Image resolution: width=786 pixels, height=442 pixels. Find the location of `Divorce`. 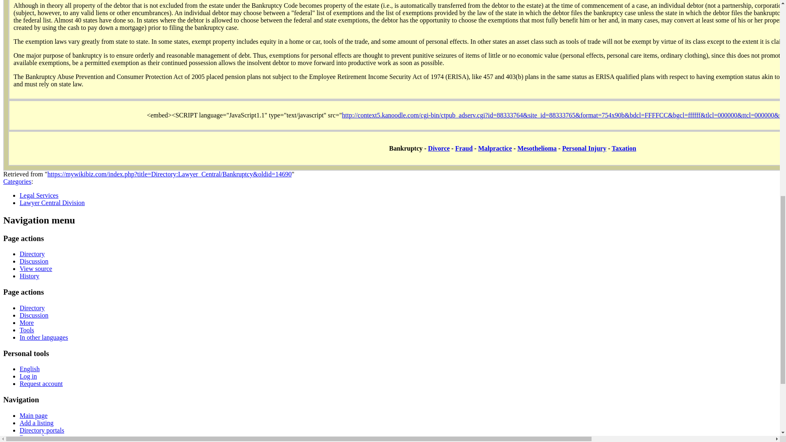

Divorce is located at coordinates (439, 148).